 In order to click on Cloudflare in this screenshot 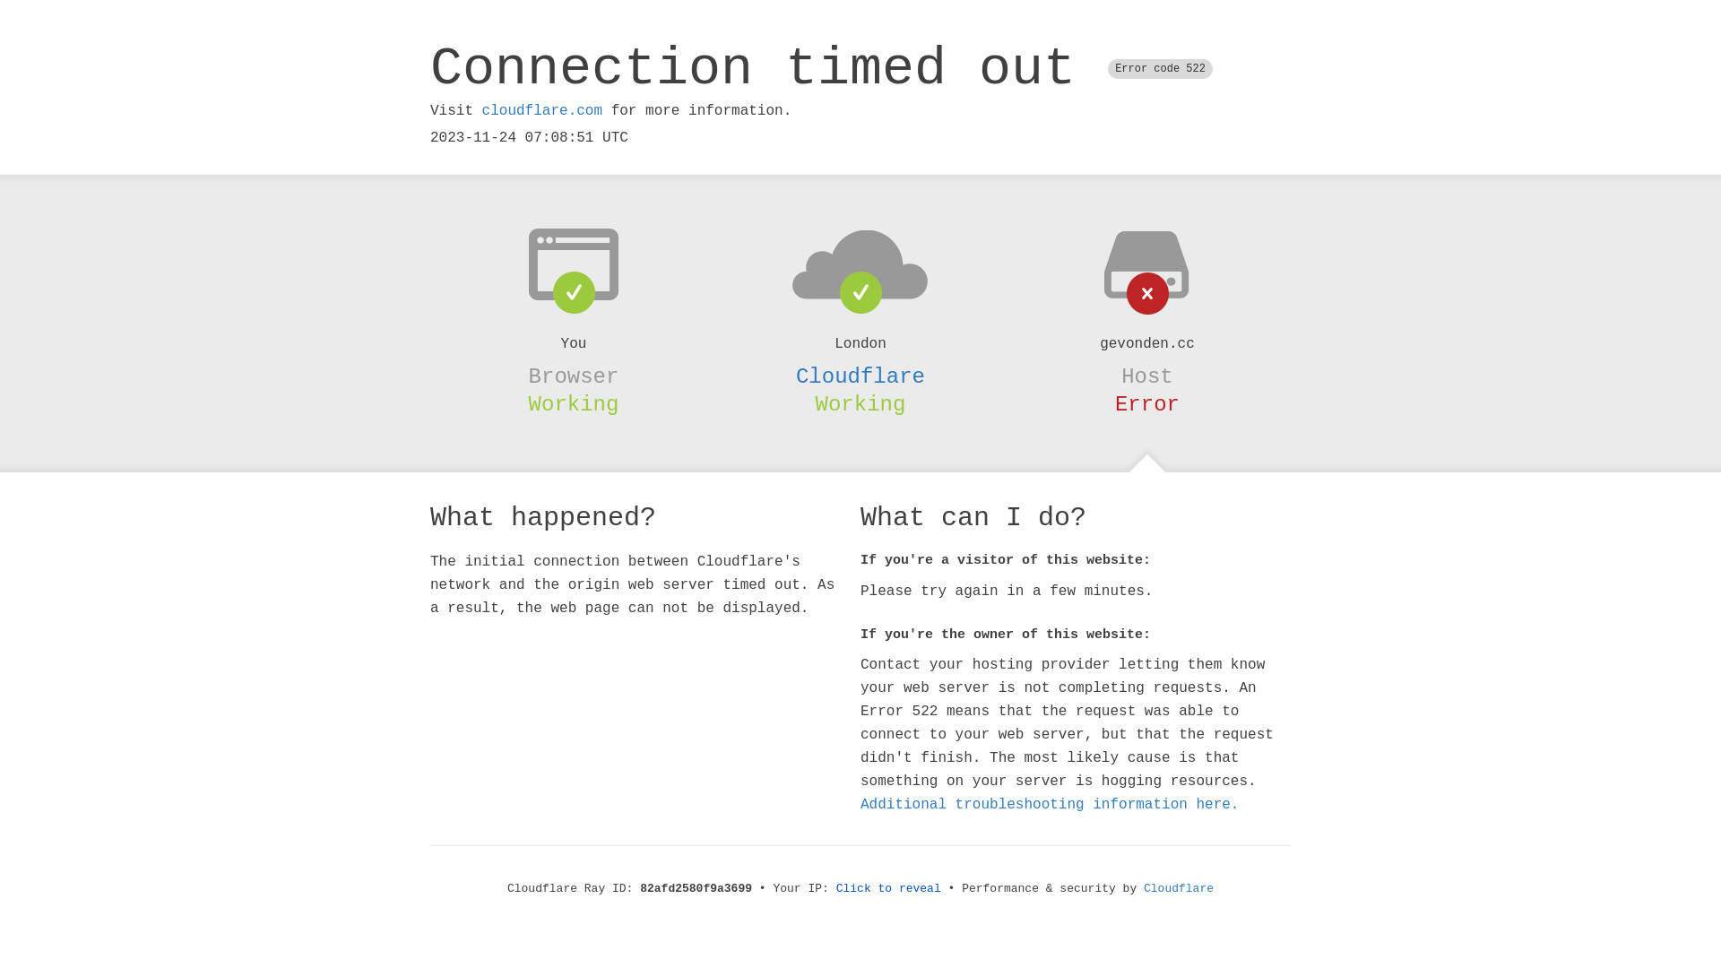, I will do `click(860, 376)`.